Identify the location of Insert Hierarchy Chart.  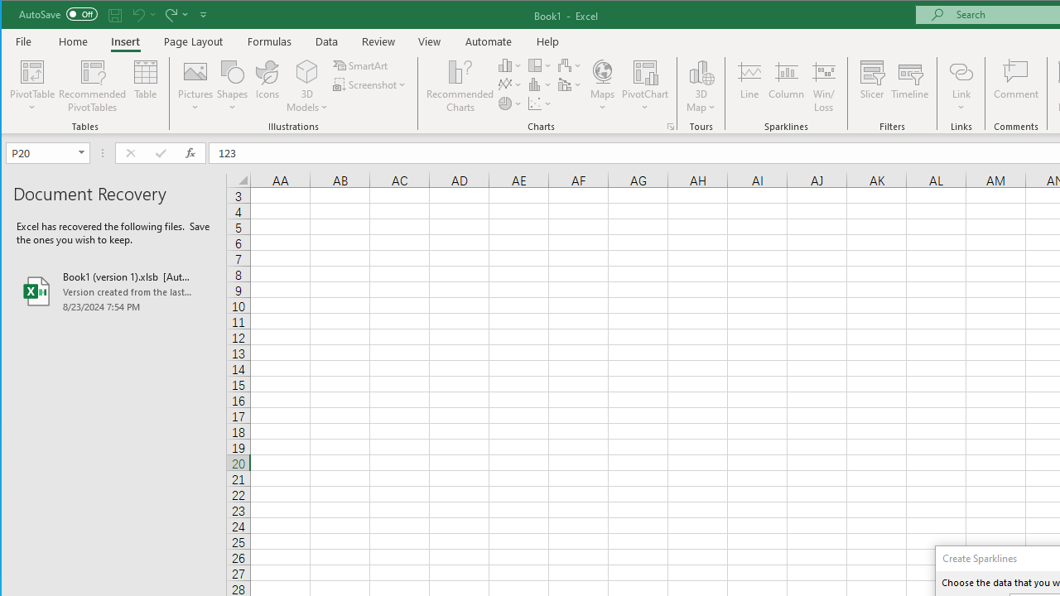
(540, 65).